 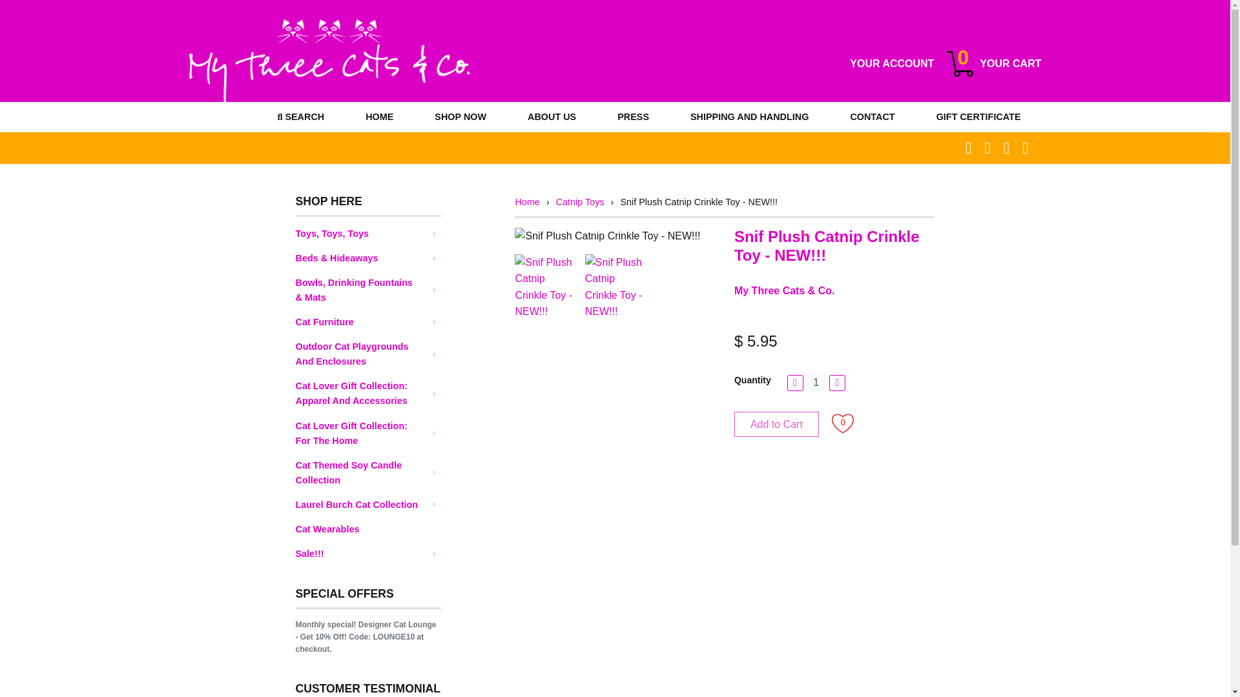 What do you see at coordinates (328, 64) in the screenshot?
I see `1` at bounding box center [328, 64].